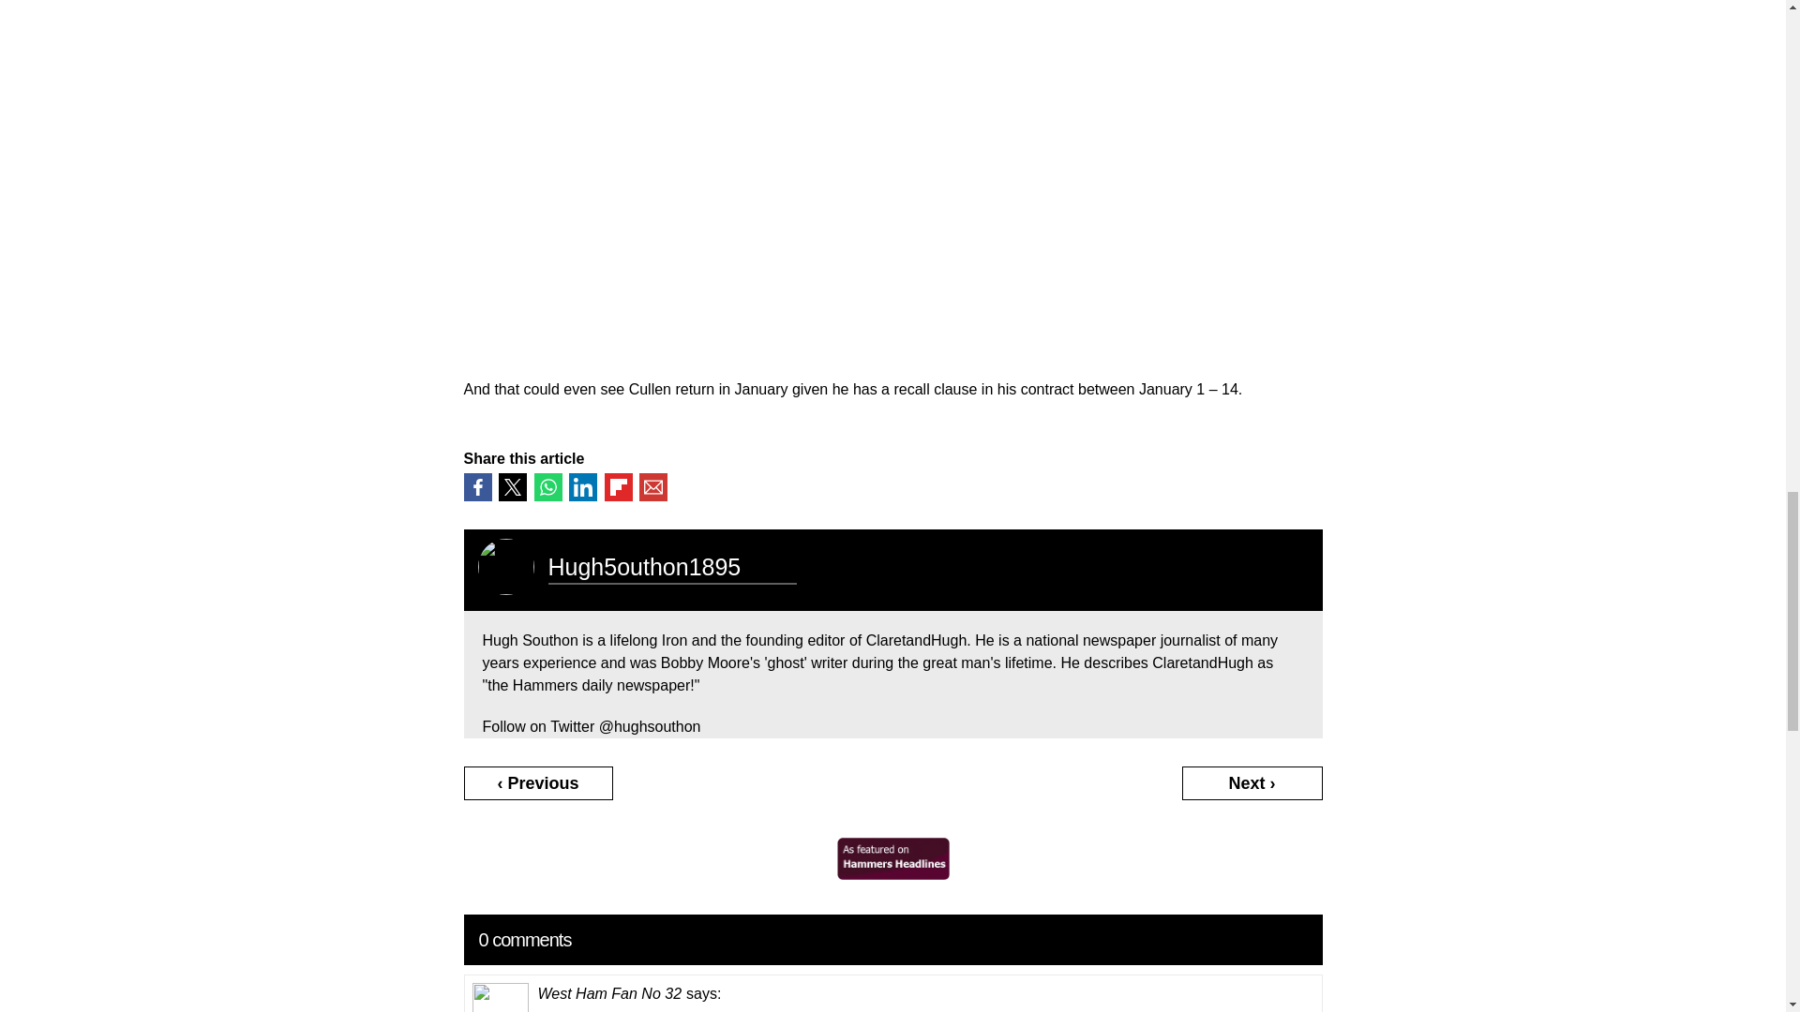 The height and width of the screenshot is (1012, 1800). What do you see at coordinates (476, 487) in the screenshot?
I see `share on Facebook` at bounding box center [476, 487].